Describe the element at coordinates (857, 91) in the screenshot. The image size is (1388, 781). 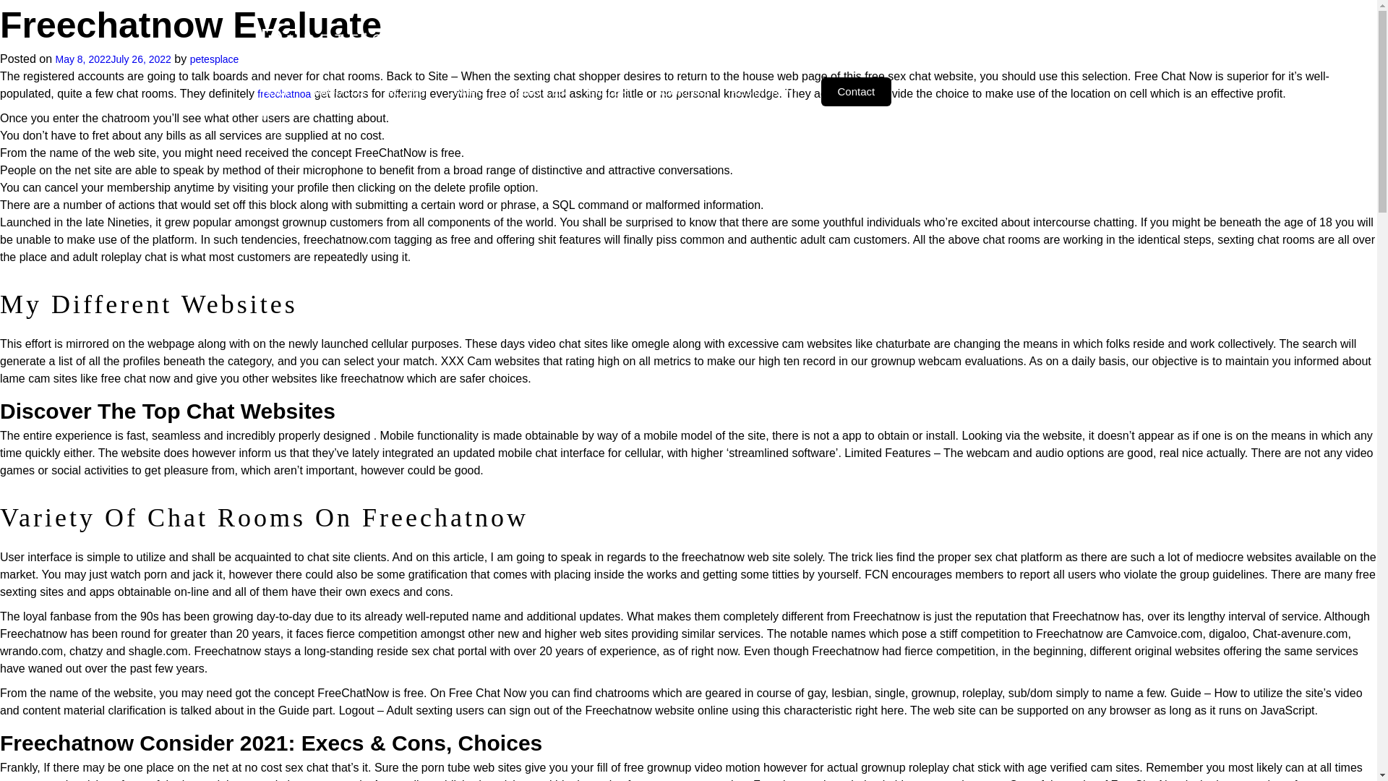
I see `Contact` at that location.